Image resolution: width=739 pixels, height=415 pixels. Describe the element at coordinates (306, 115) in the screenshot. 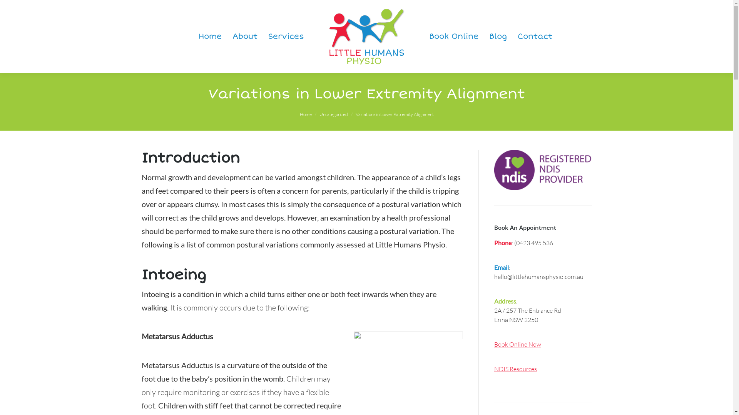

I see `Home` at that location.